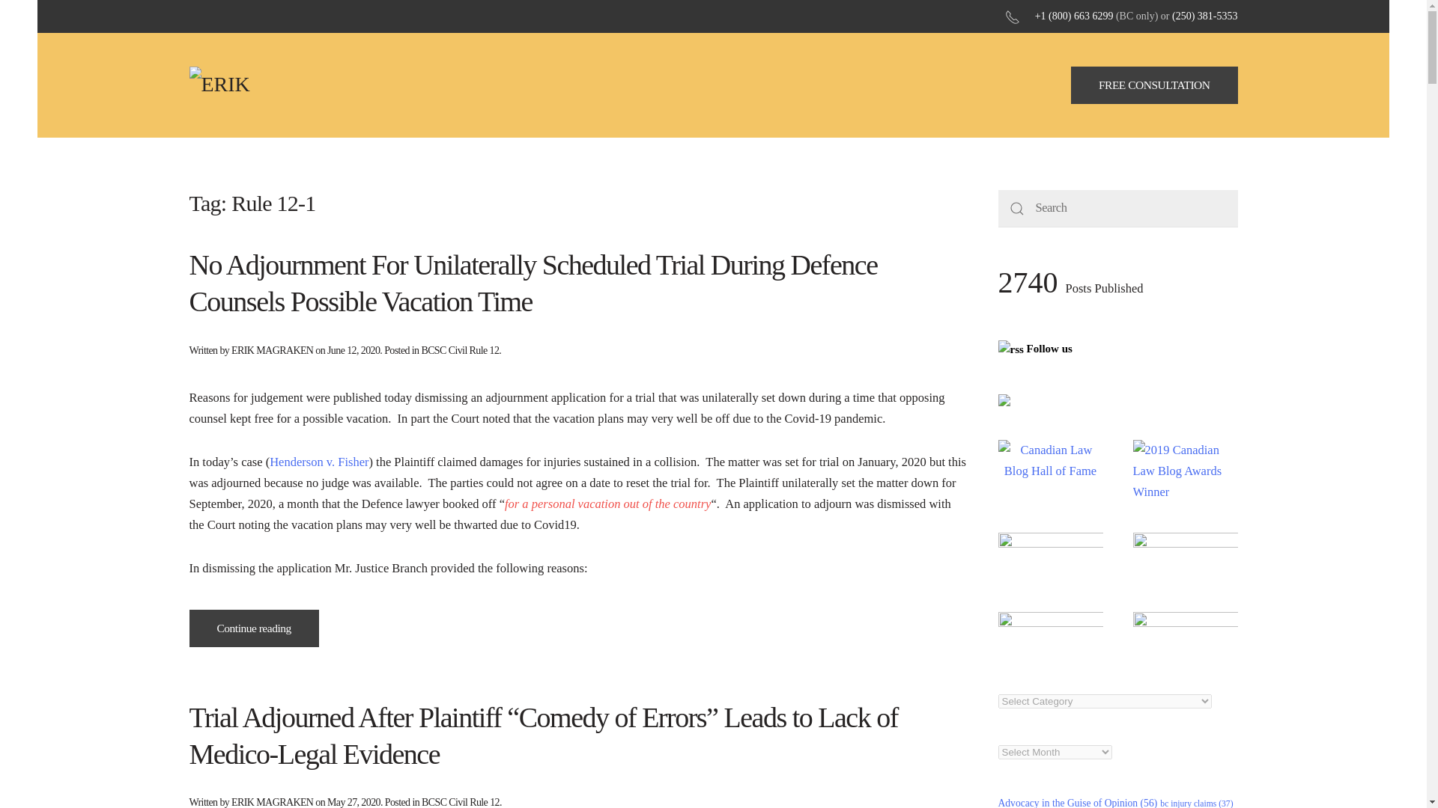 Image resolution: width=1438 pixels, height=808 pixels. I want to click on BCSC Civil Rule 12, so click(460, 802).